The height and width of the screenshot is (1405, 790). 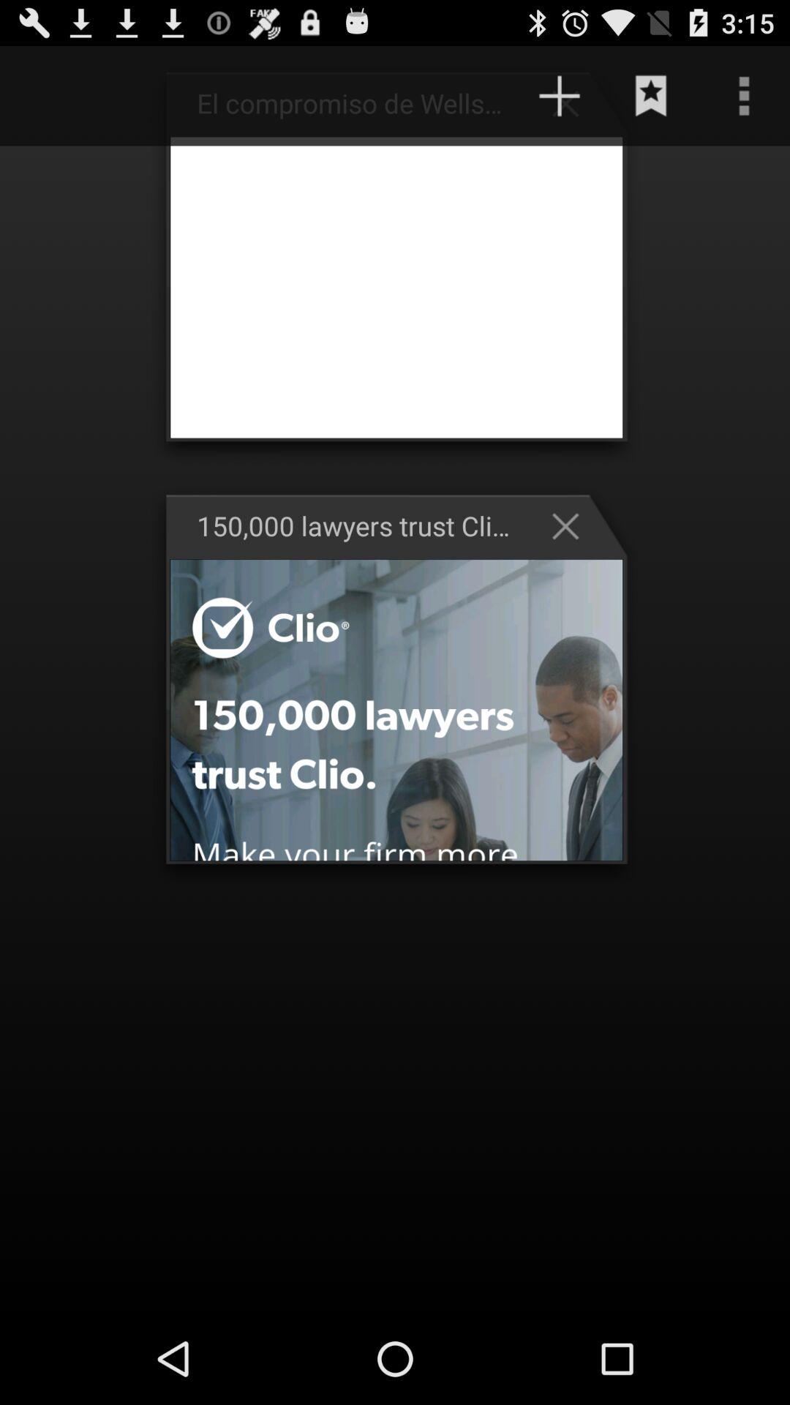 What do you see at coordinates (573, 102) in the screenshot?
I see `click the  button on the web page` at bounding box center [573, 102].